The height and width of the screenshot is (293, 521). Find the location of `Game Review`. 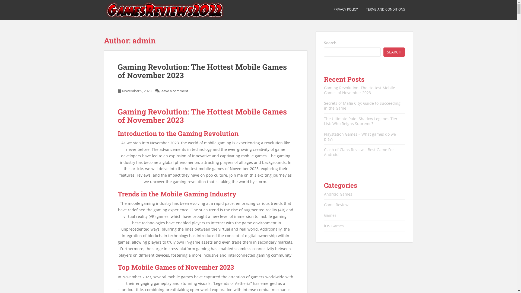

Game Review is located at coordinates (336, 205).